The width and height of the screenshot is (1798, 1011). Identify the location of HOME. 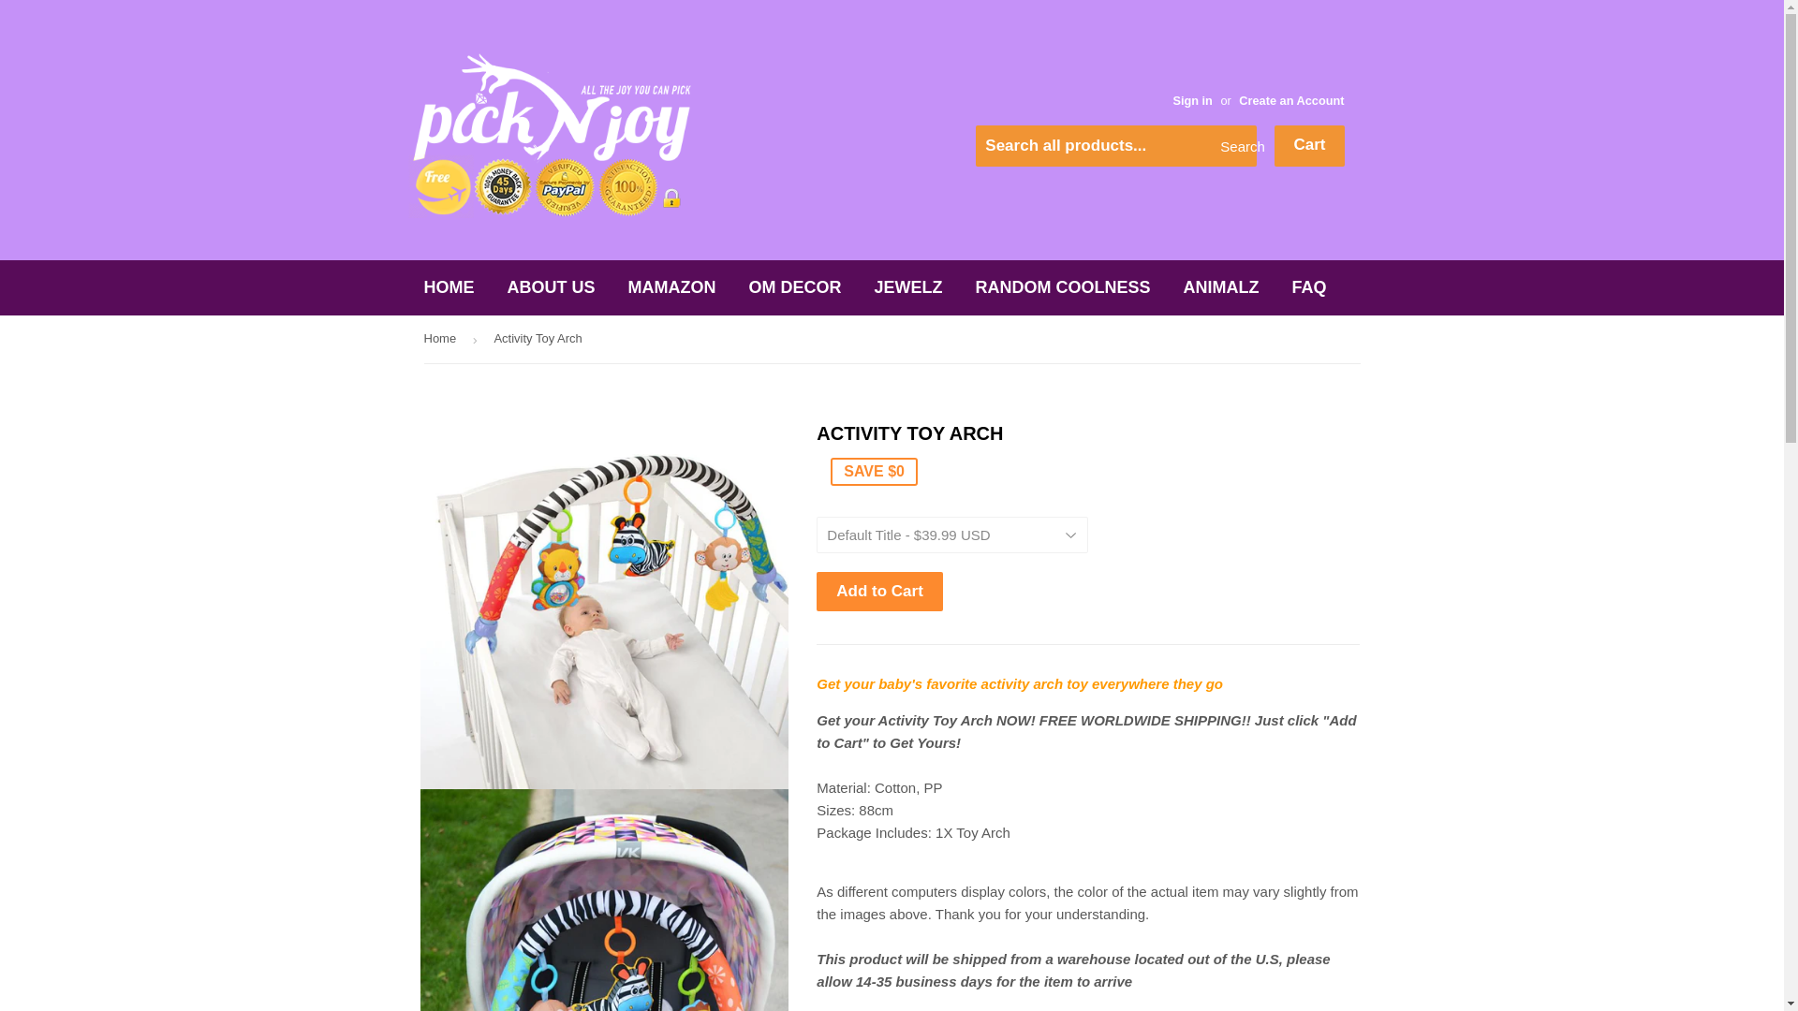
(449, 286).